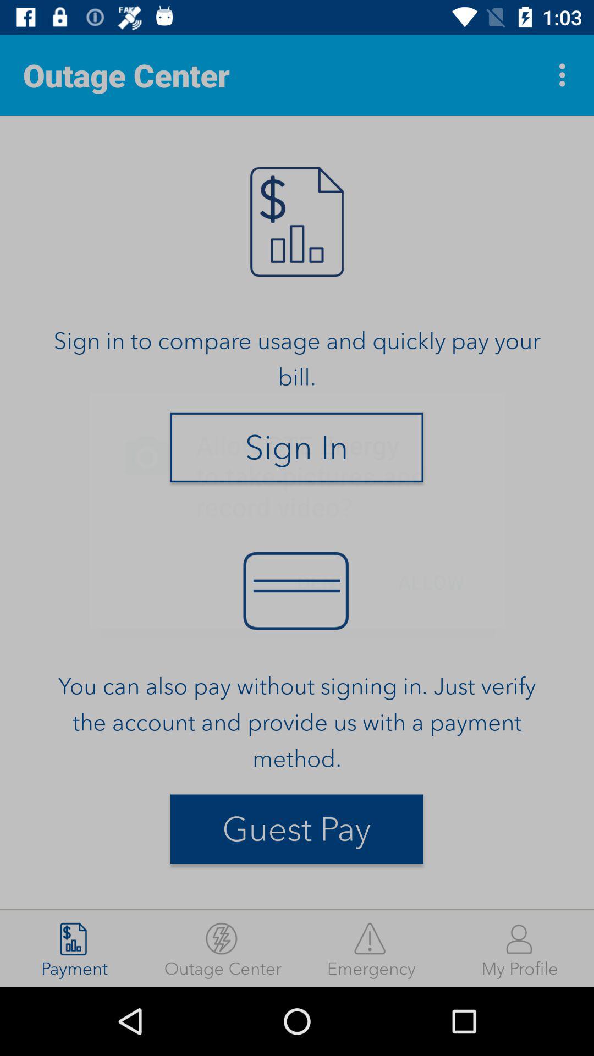 The height and width of the screenshot is (1056, 594). I want to click on swipe until guest pay, so click(296, 829).